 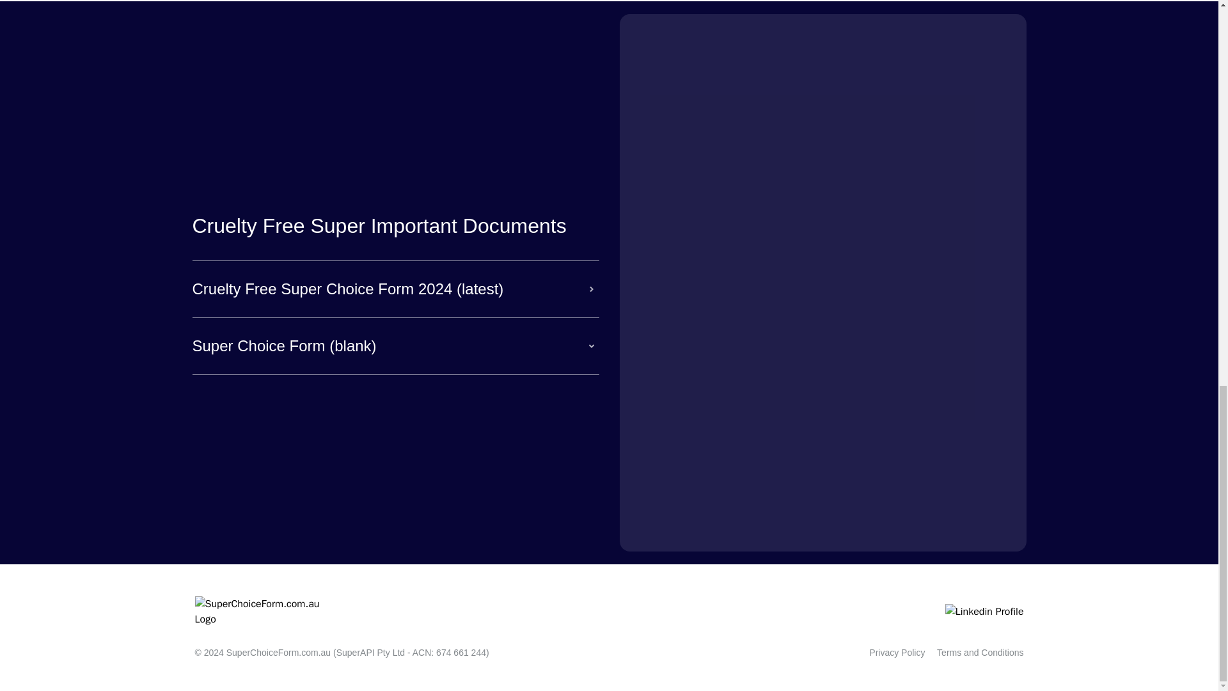 I want to click on Privacy Policy, so click(x=897, y=653).